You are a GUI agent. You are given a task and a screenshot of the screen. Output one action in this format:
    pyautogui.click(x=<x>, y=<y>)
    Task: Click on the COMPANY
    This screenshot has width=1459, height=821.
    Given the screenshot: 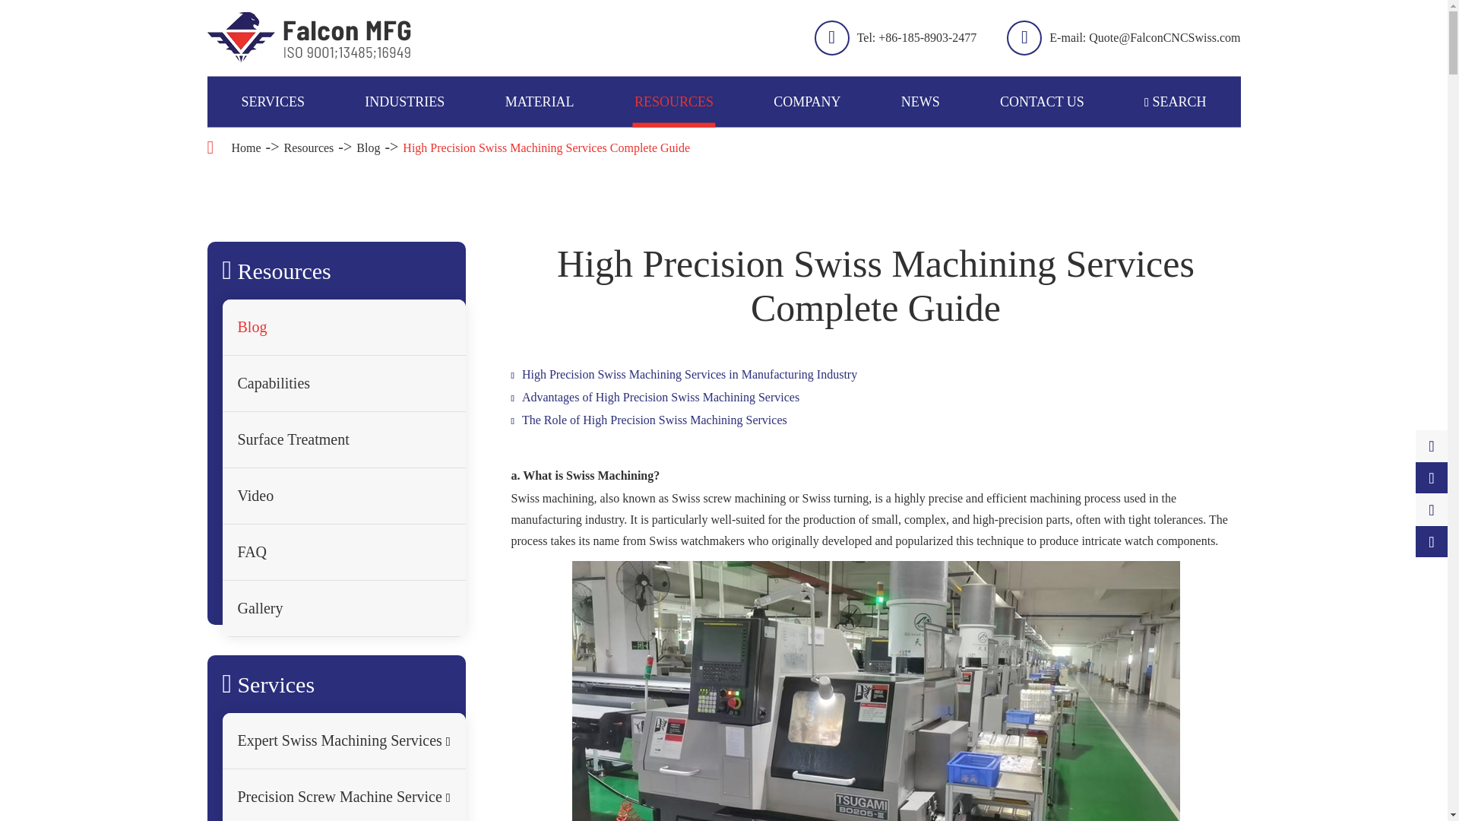 What is the action you would take?
    pyautogui.click(x=806, y=102)
    